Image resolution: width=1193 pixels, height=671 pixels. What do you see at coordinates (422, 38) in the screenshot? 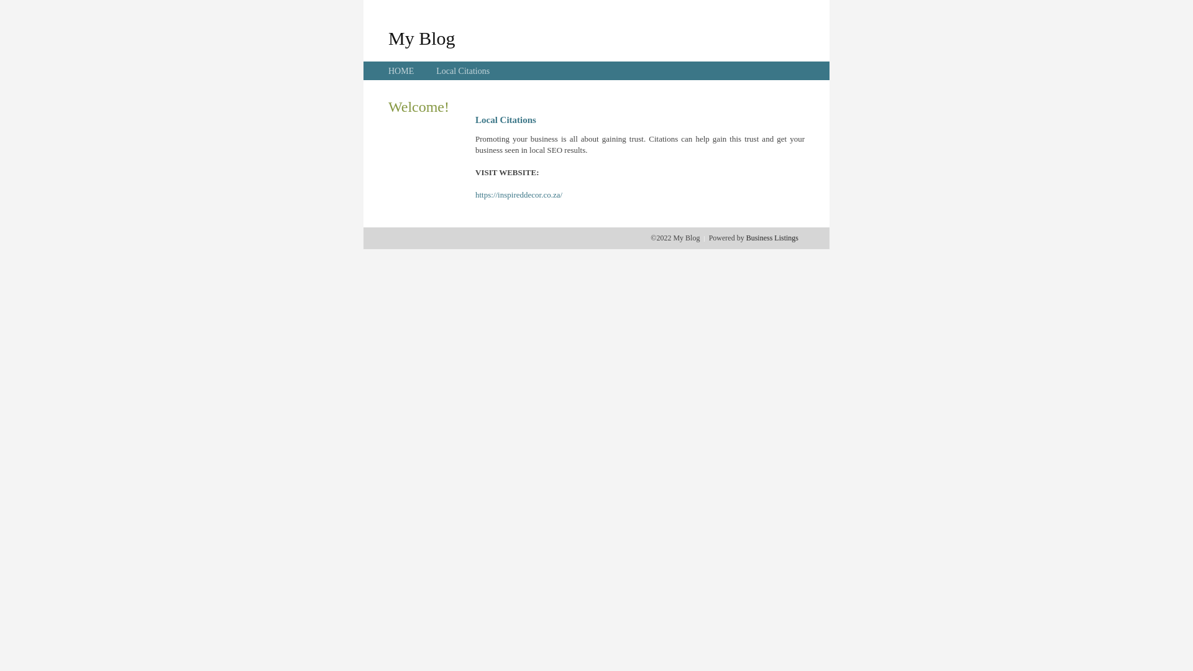
I see `My Blog` at bounding box center [422, 38].